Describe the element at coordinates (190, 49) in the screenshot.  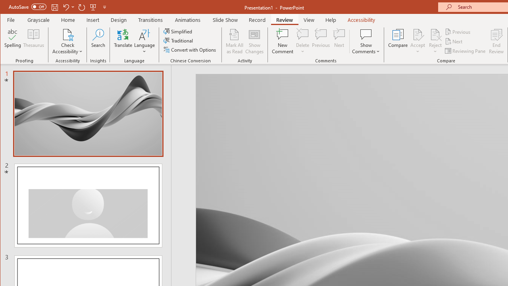
I see `Convert with Options...` at that location.